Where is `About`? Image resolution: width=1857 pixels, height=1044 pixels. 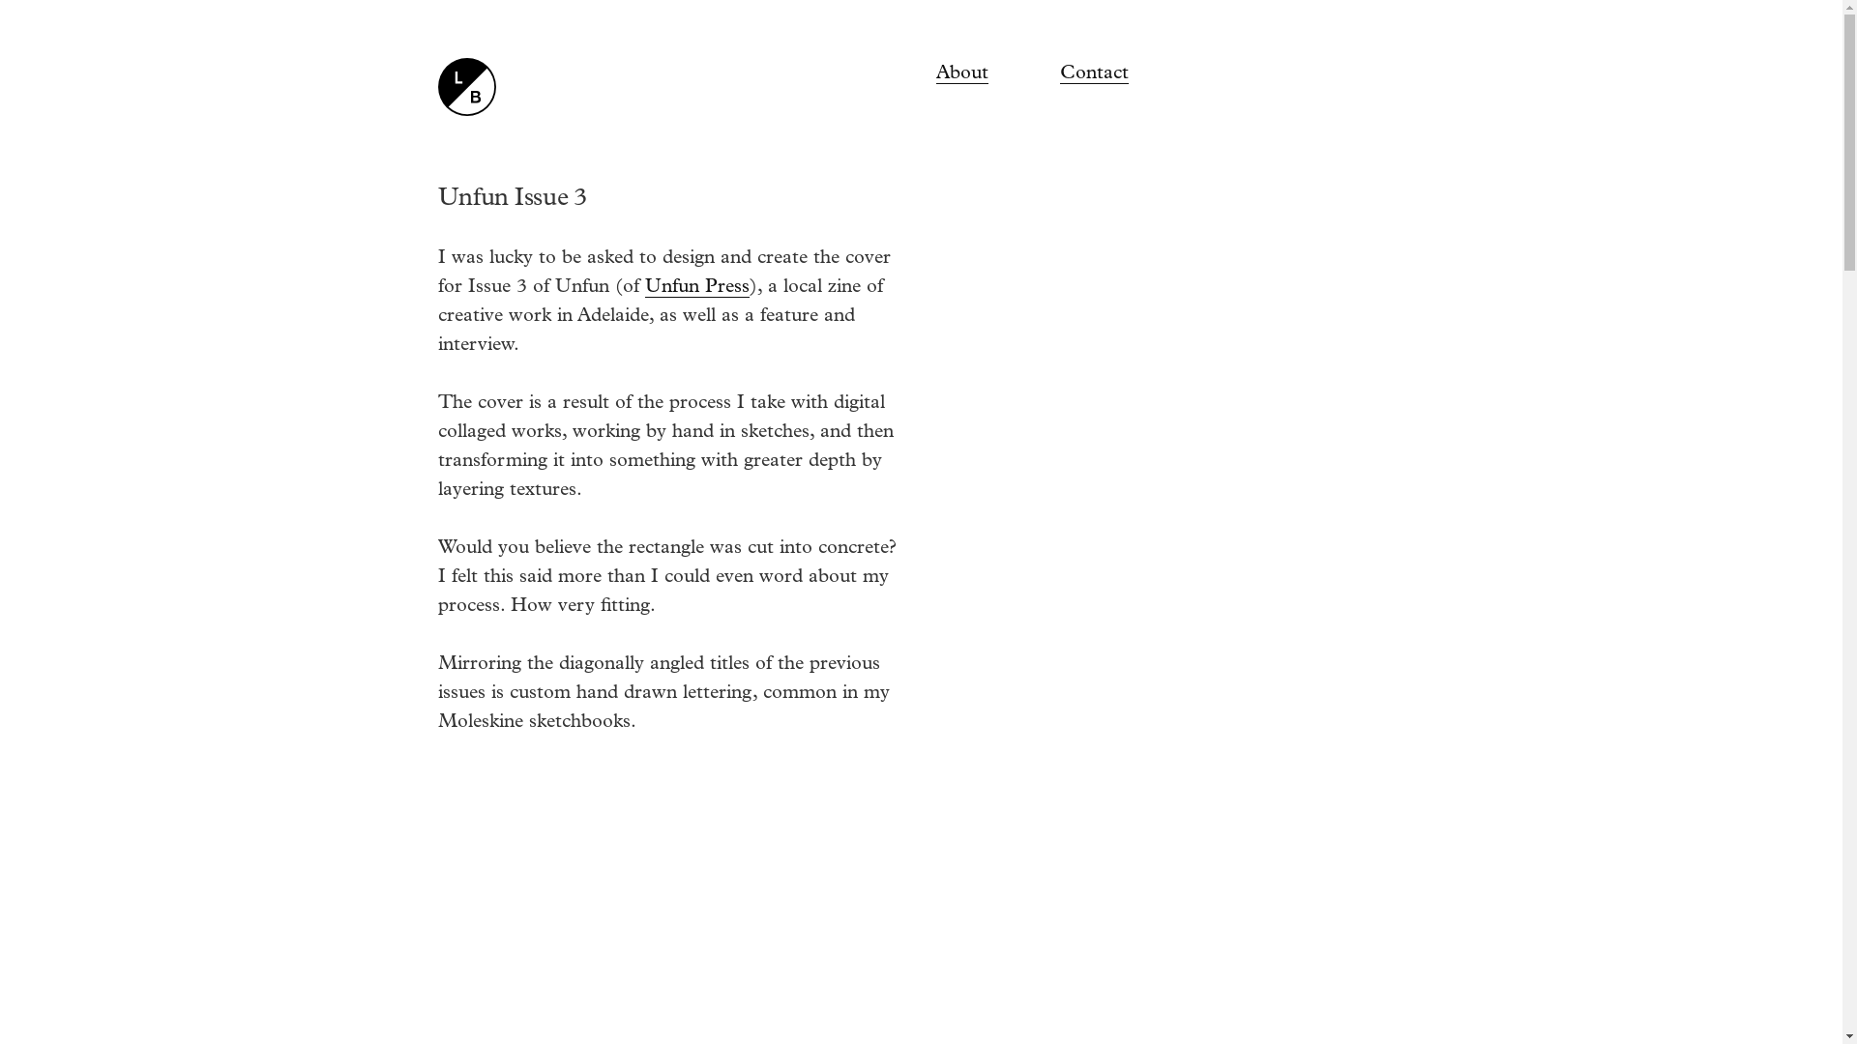
About is located at coordinates (962, 72).